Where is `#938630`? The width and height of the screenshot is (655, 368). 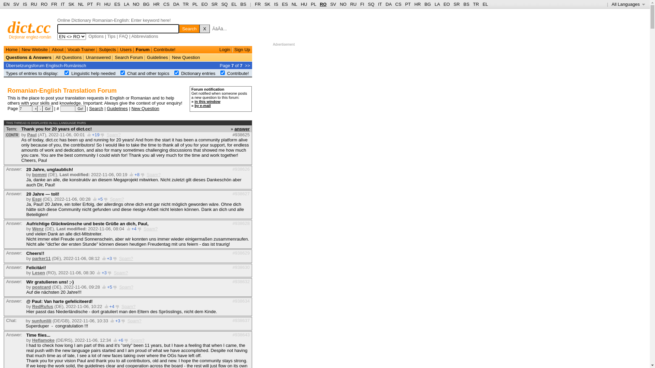 #938630 is located at coordinates (241, 267).